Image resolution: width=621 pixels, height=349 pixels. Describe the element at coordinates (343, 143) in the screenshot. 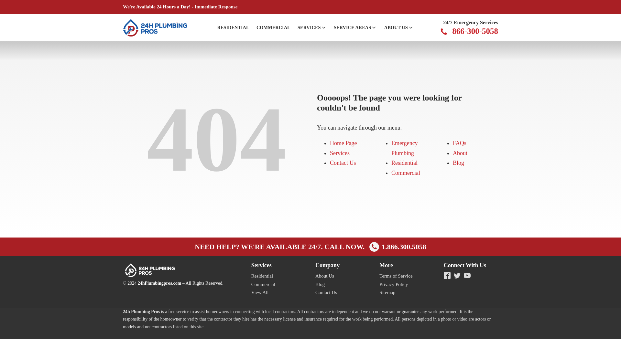

I see `Home Page` at that location.